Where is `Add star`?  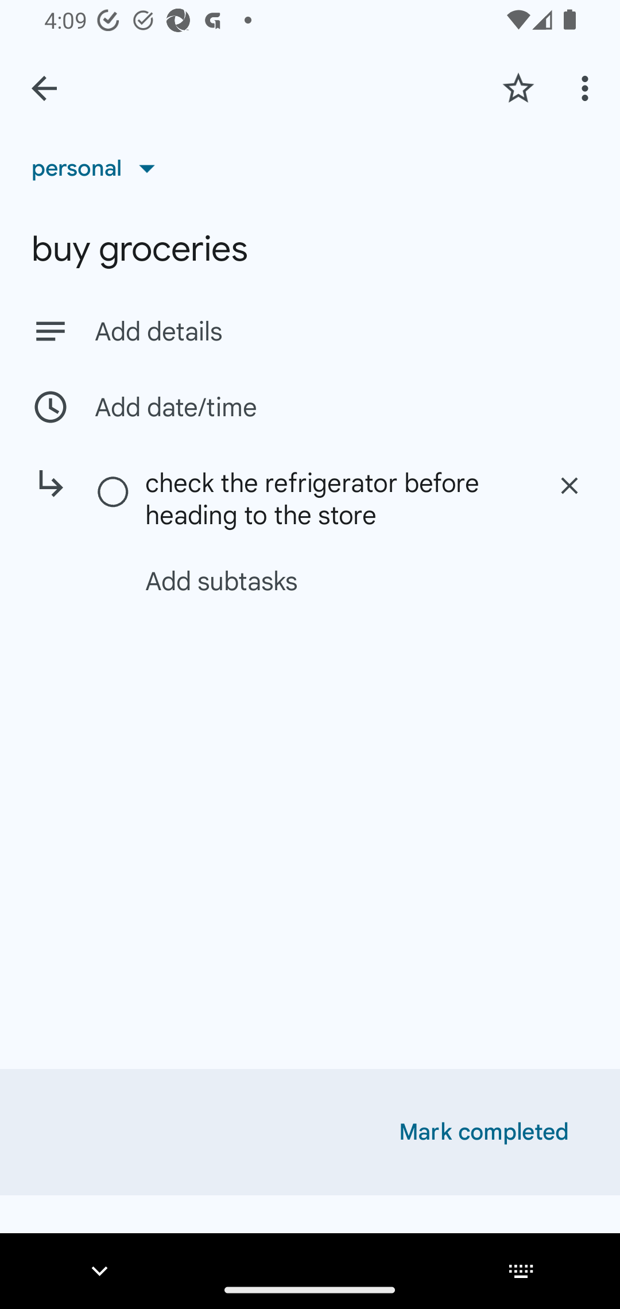 Add star is located at coordinates (518, 88).